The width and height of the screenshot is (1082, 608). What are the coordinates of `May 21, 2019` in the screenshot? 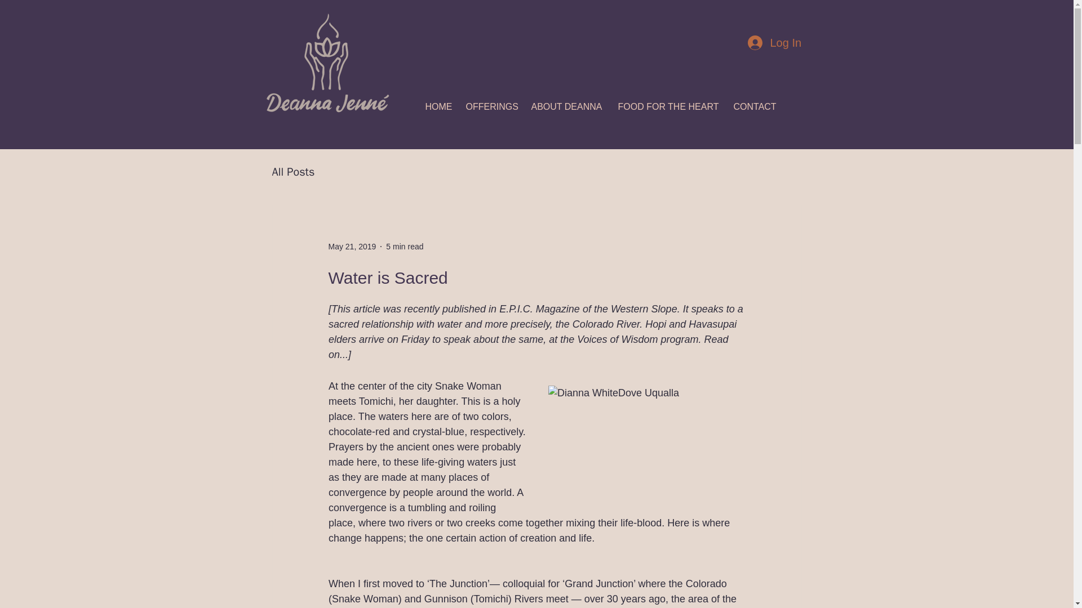 It's located at (352, 247).